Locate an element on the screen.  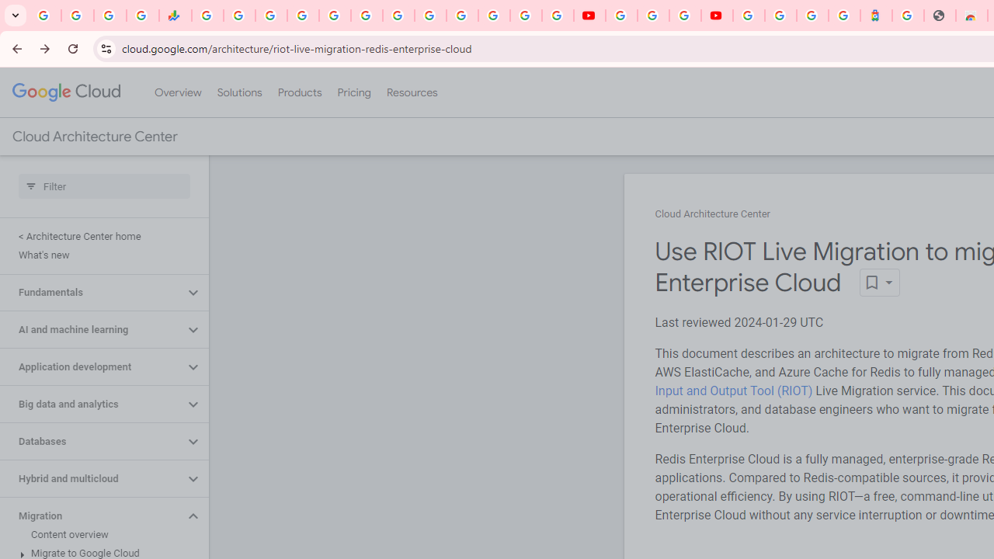
What's new is located at coordinates (101, 255).